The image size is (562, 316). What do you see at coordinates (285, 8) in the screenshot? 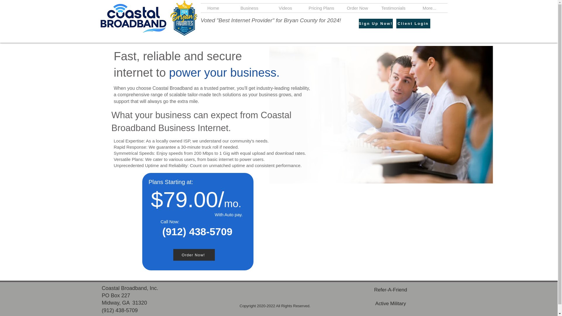
I see `Videos` at bounding box center [285, 8].